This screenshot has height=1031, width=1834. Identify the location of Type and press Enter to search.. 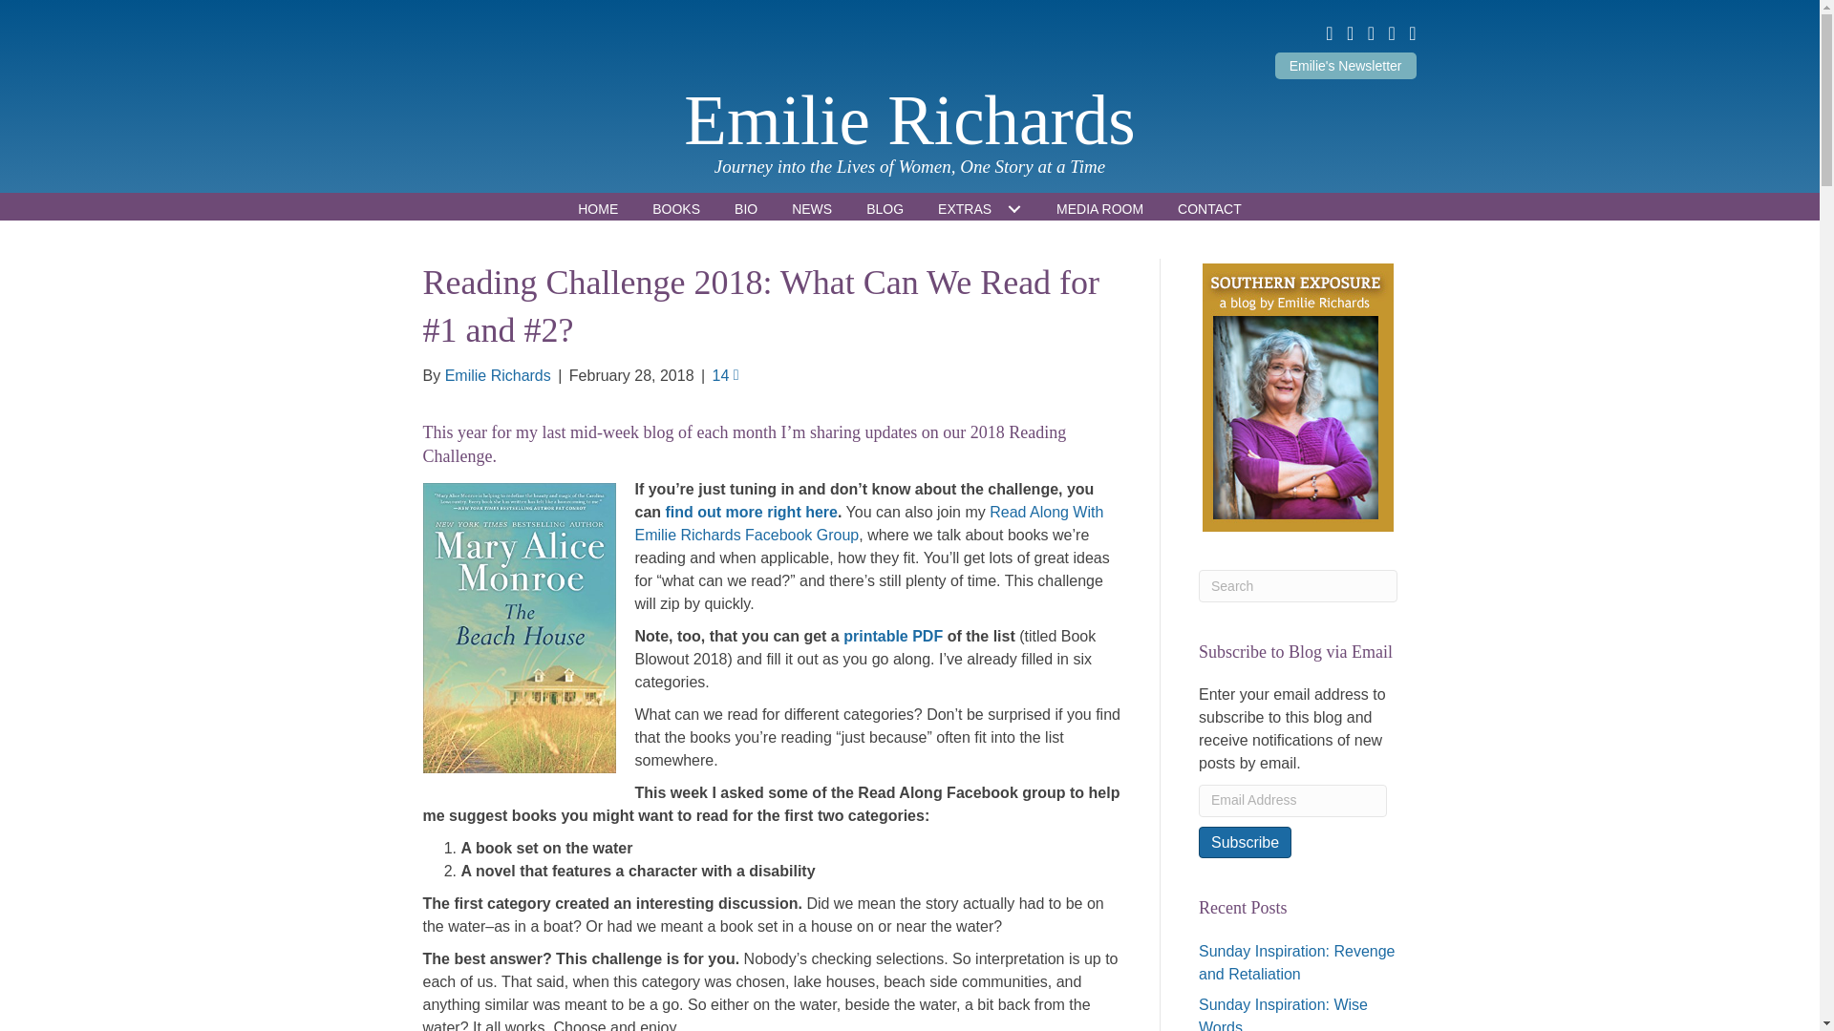
(1298, 586).